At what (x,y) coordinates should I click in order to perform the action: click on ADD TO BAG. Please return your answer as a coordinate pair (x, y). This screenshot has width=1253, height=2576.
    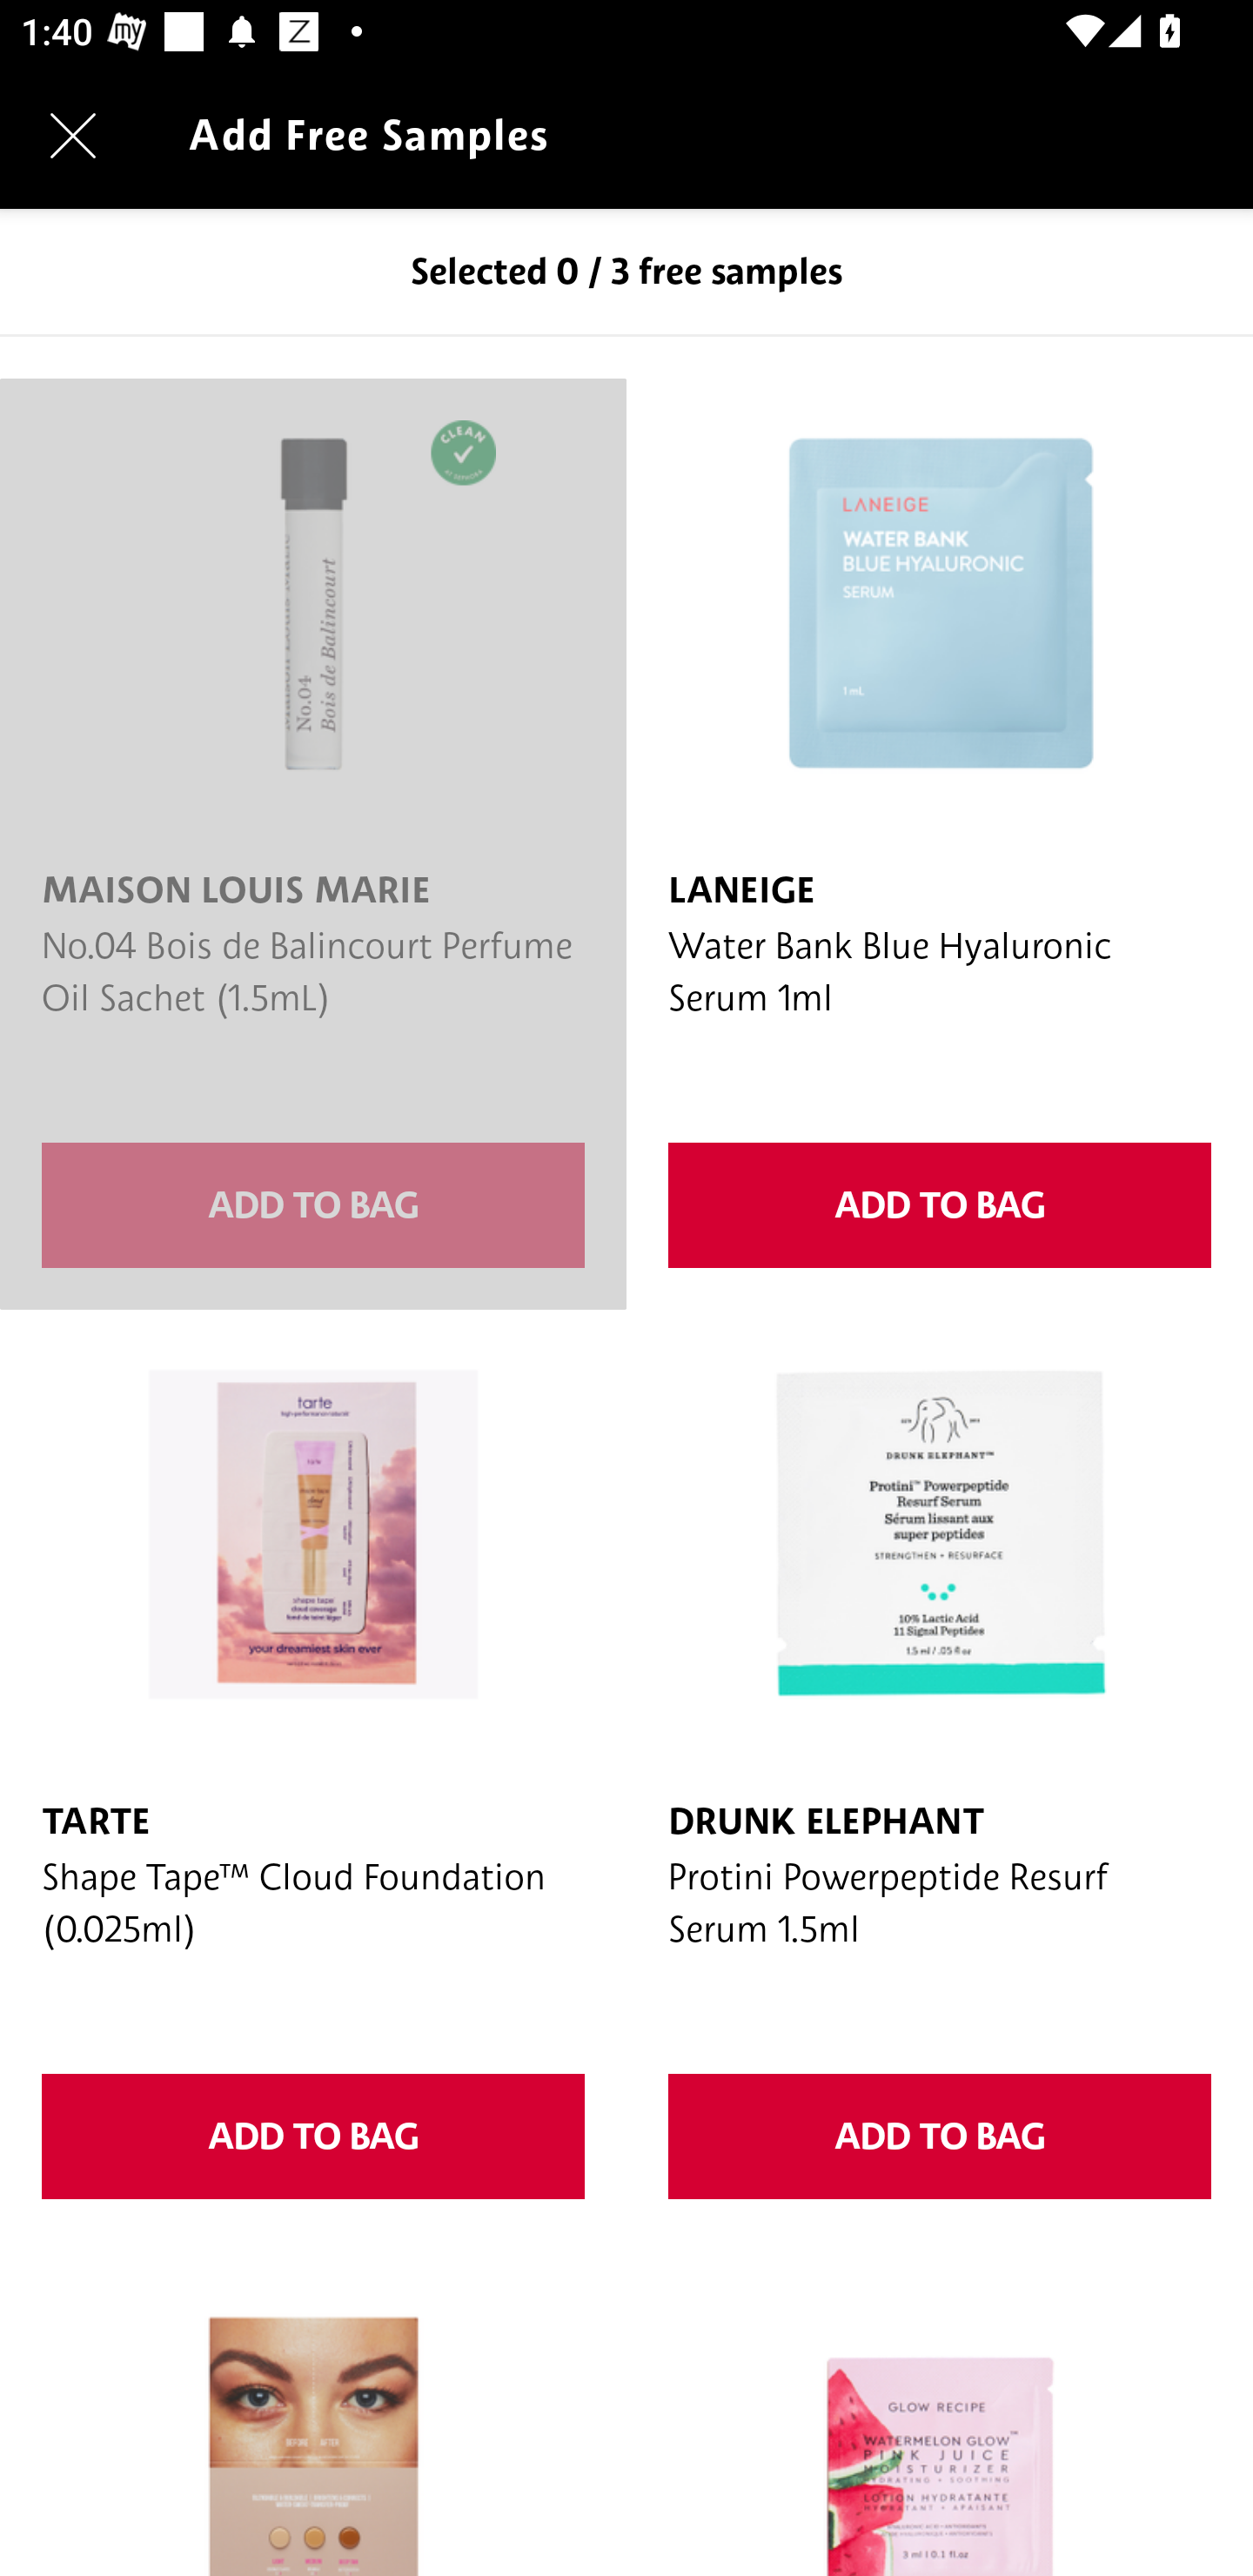
    Looking at the image, I should click on (940, 2136).